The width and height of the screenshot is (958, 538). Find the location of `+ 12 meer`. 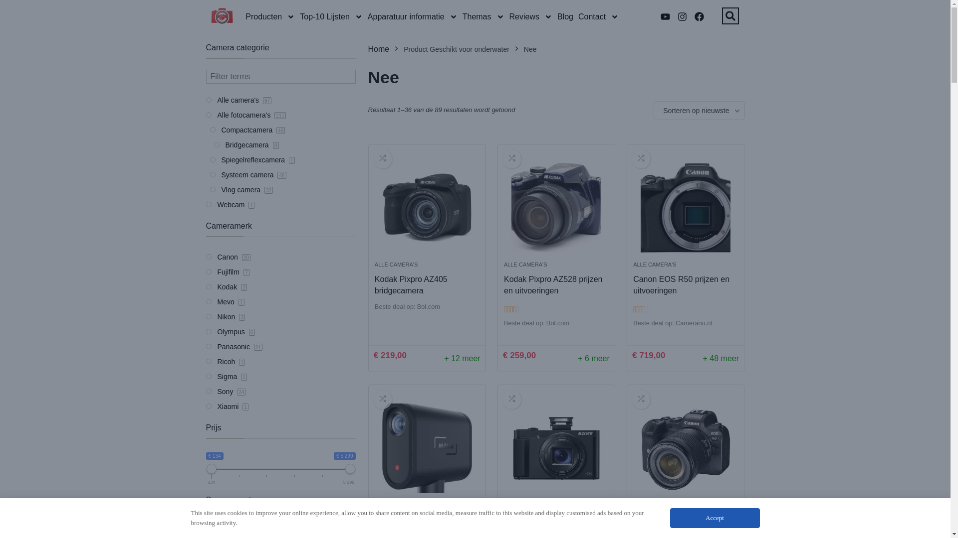

+ 12 meer is located at coordinates (462, 359).